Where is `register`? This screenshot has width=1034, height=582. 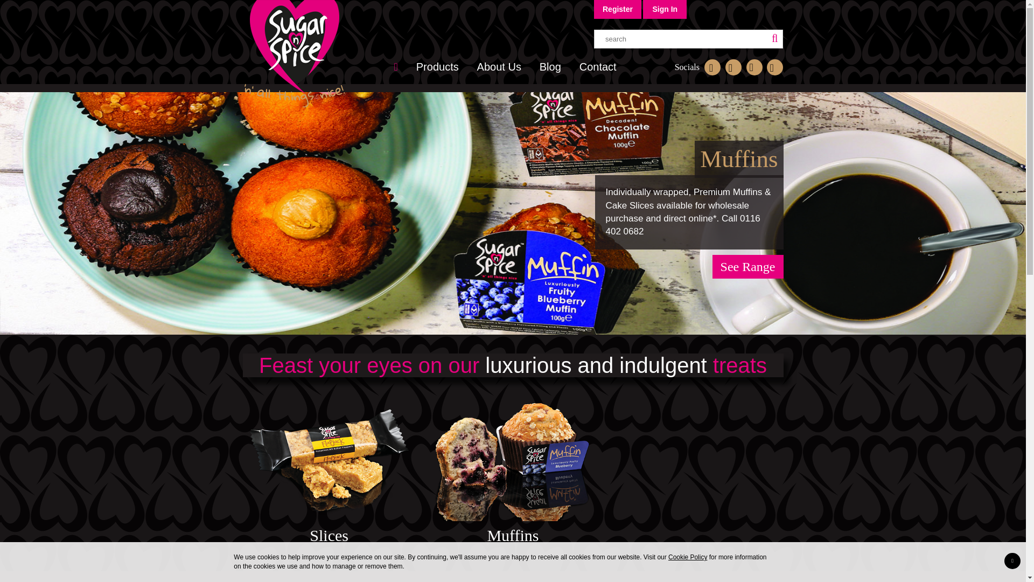
register is located at coordinates (618, 9).